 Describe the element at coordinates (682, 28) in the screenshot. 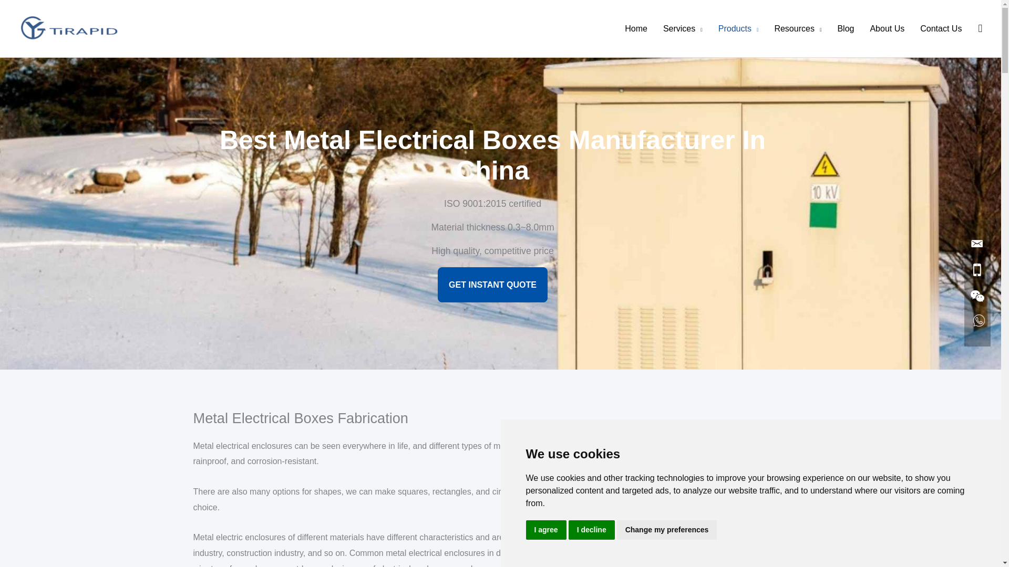

I see `Services` at that location.